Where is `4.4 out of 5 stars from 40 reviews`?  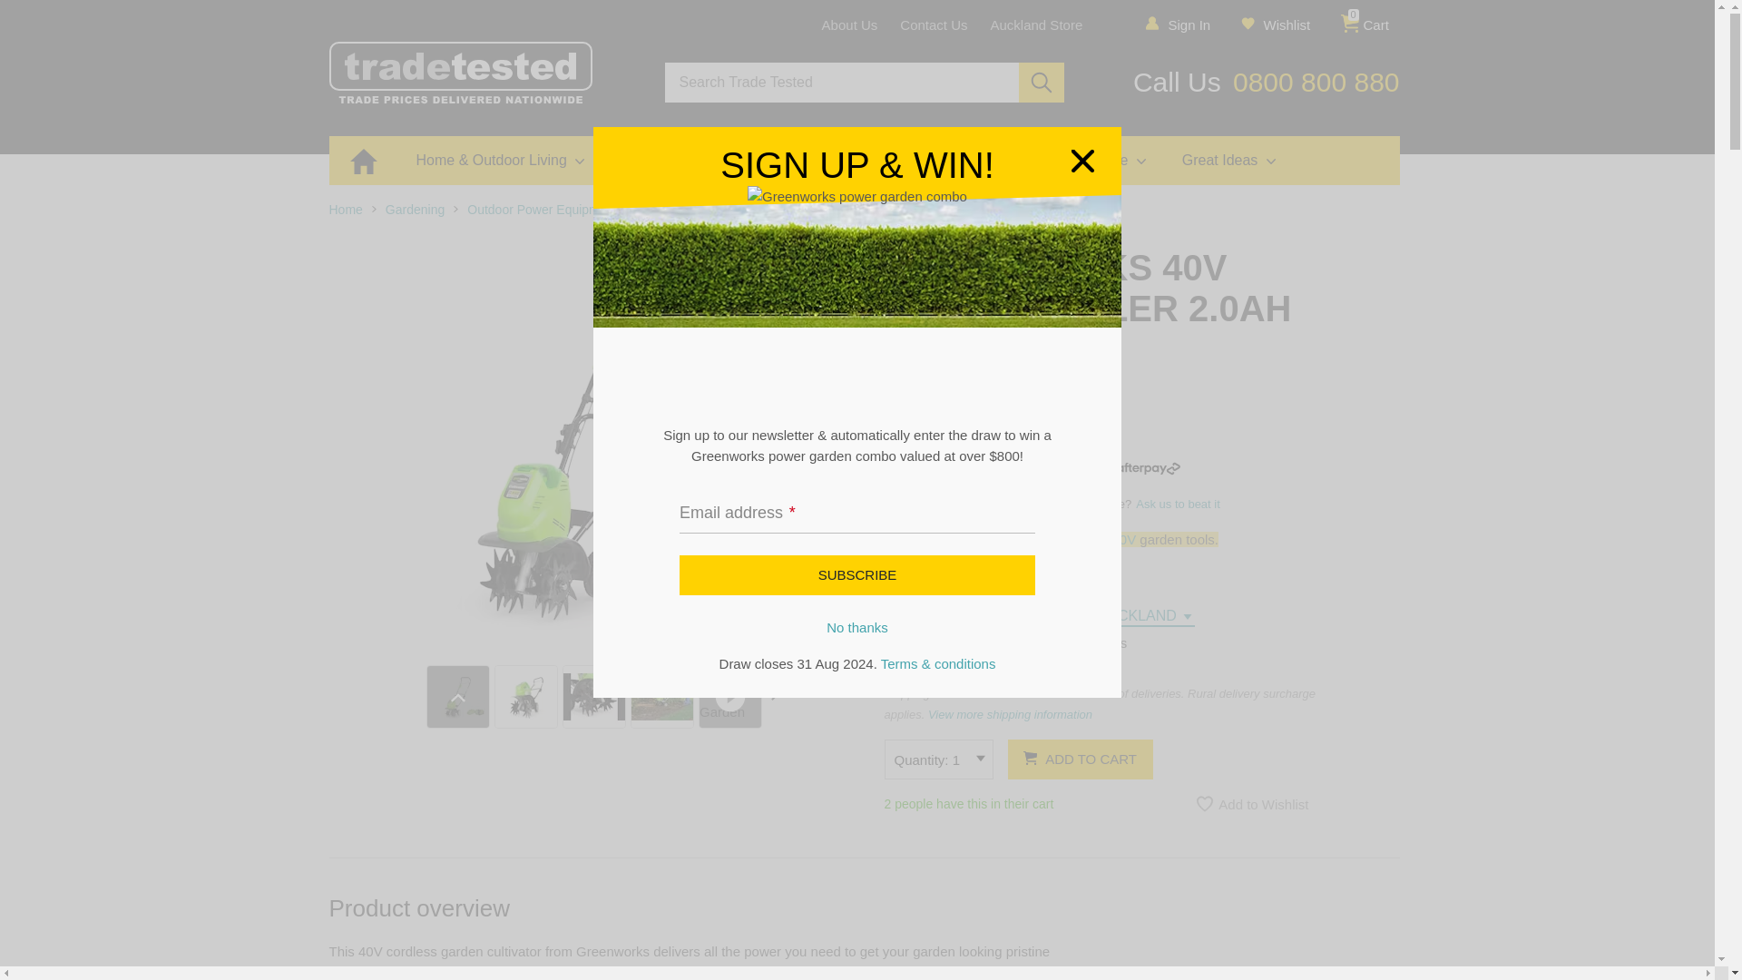 4.4 out of 5 stars from 40 reviews is located at coordinates (1287, 24).